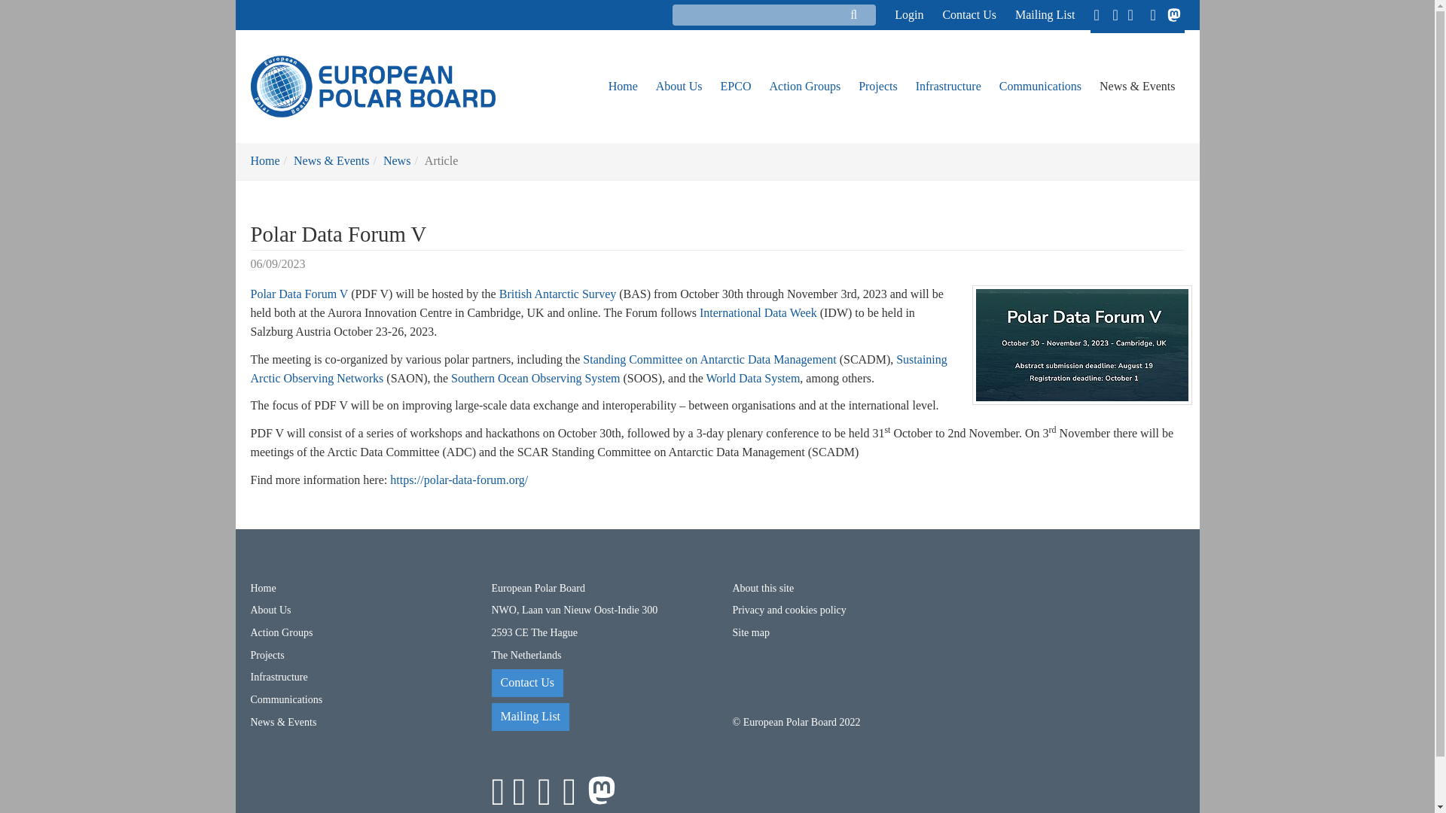 The height and width of the screenshot is (813, 1446). I want to click on Mailing List, so click(1036, 14).